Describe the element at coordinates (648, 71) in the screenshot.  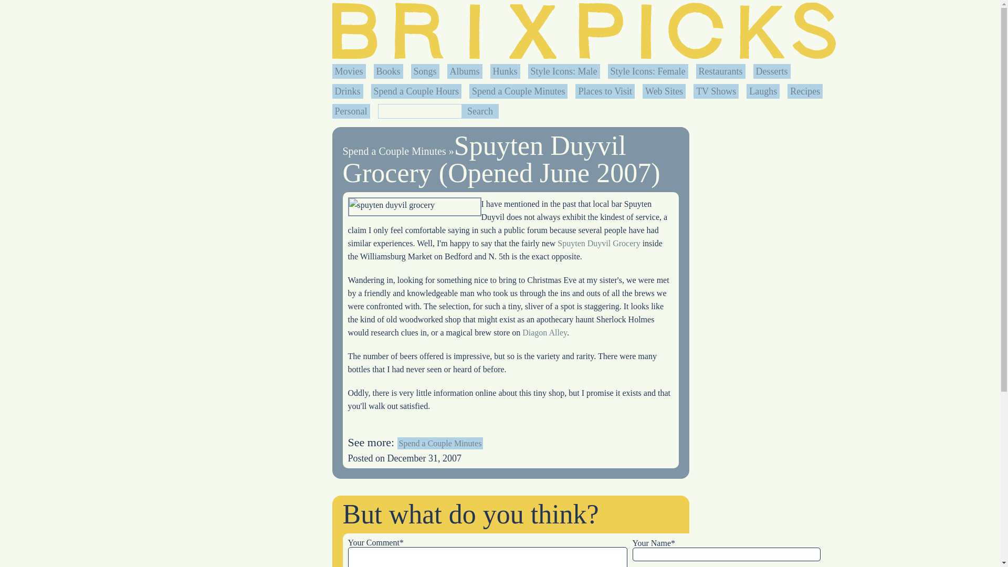
I see `Style Icons: Female` at that location.